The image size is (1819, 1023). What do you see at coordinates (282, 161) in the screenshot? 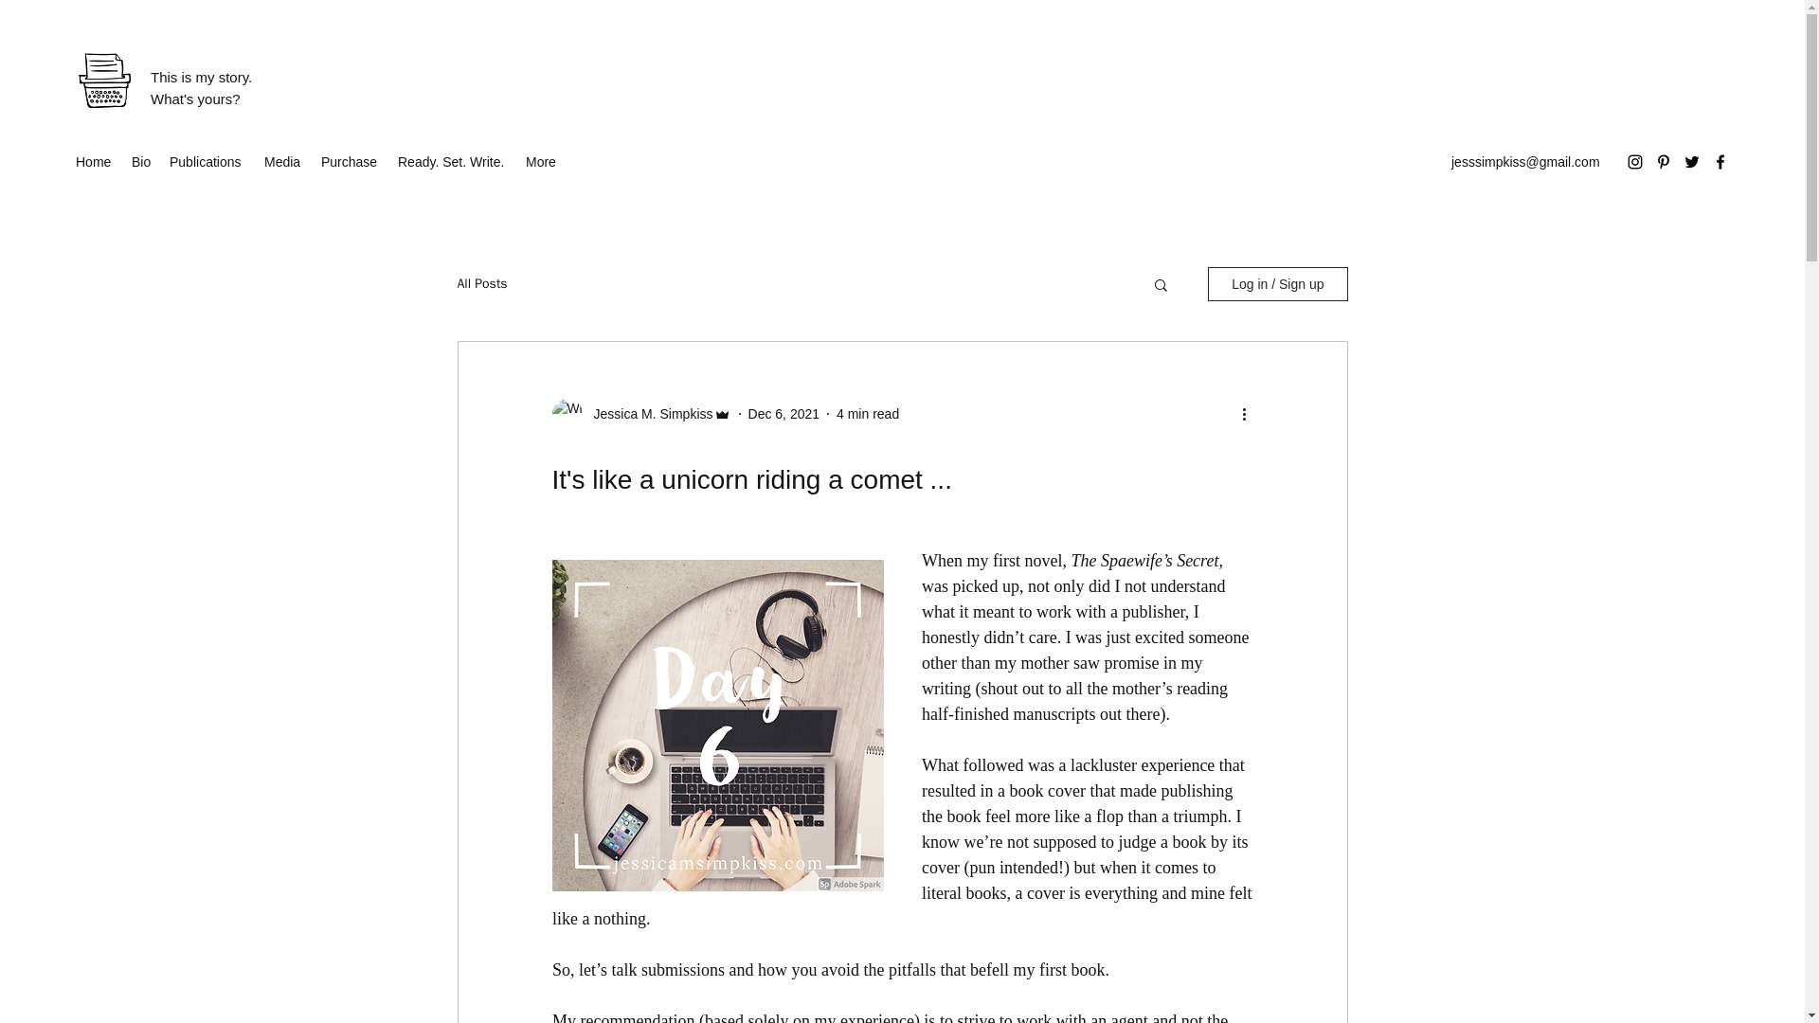
I see `Media` at bounding box center [282, 161].